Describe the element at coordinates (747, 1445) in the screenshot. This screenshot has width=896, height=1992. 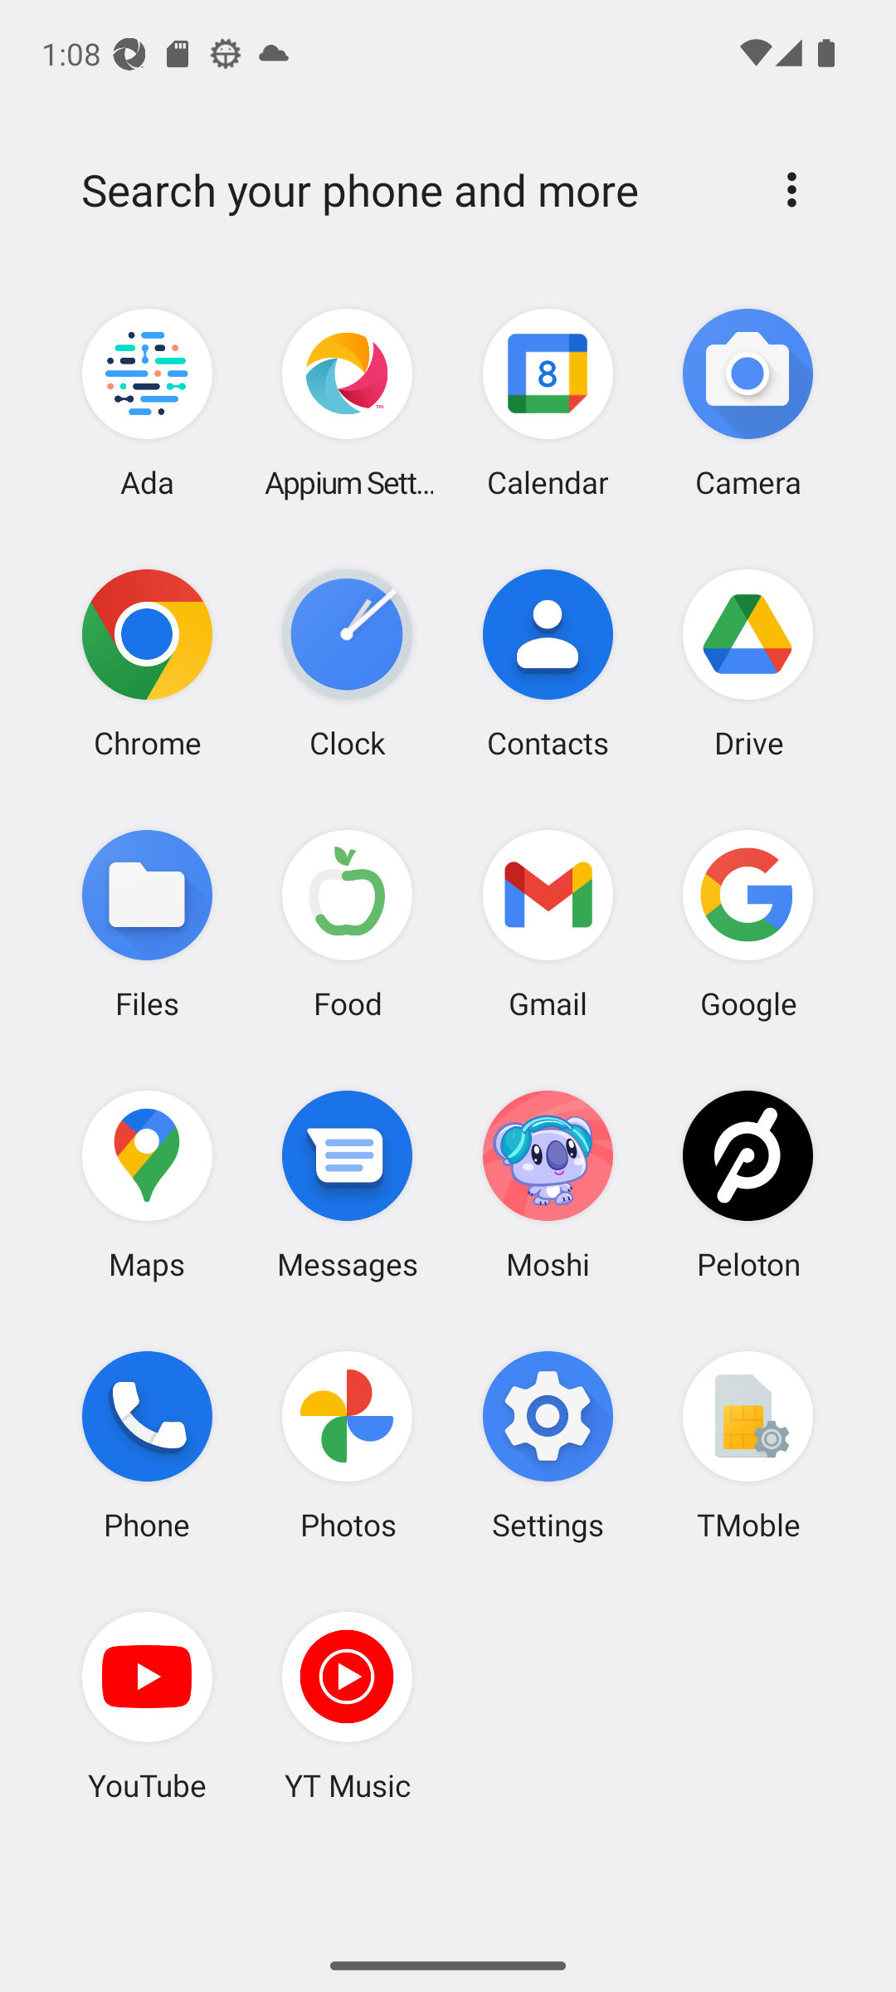
I see `TMoble` at that location.